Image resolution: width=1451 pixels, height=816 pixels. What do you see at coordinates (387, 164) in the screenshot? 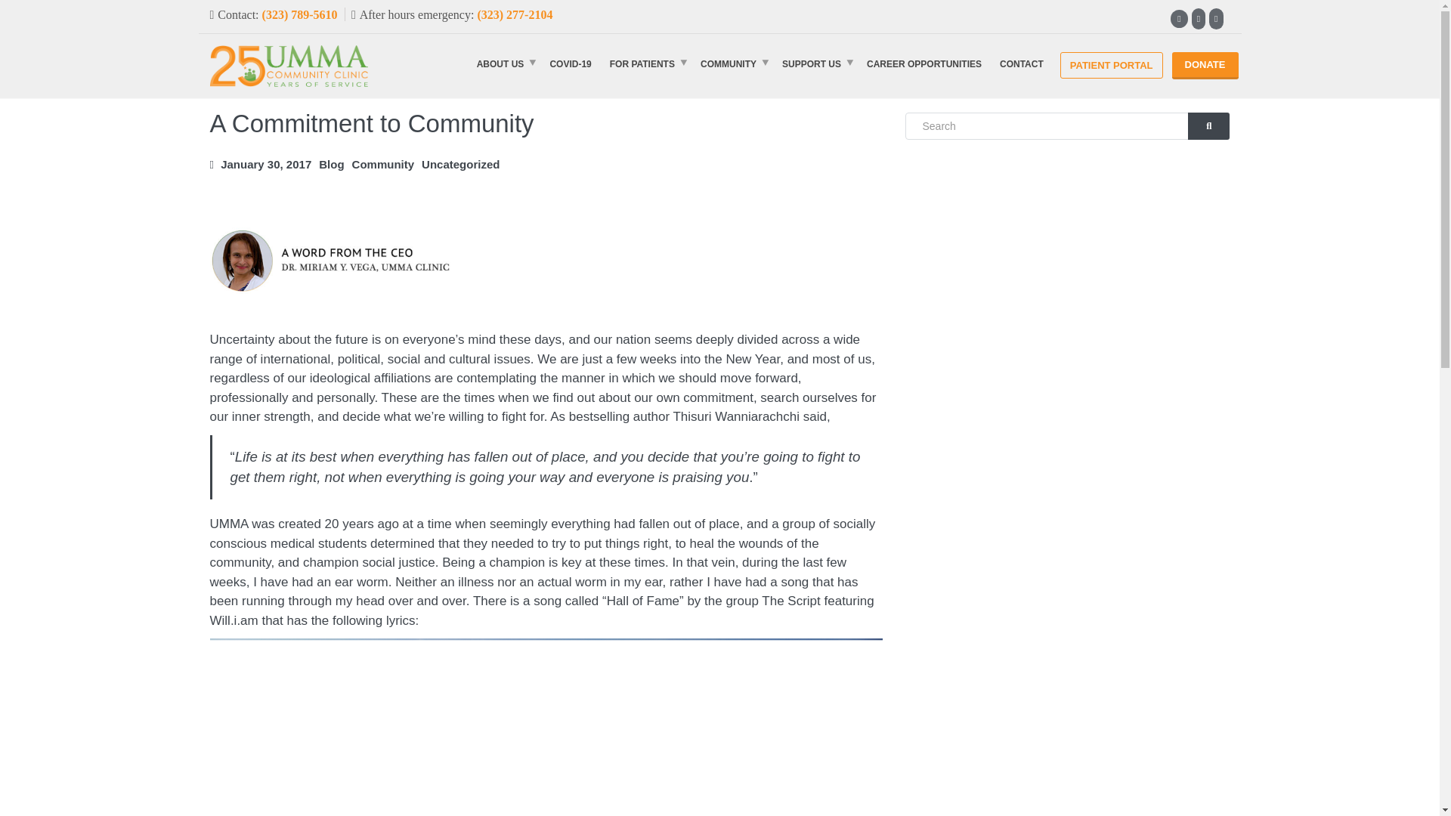
I see `Community` at bounding box center [387, 164].